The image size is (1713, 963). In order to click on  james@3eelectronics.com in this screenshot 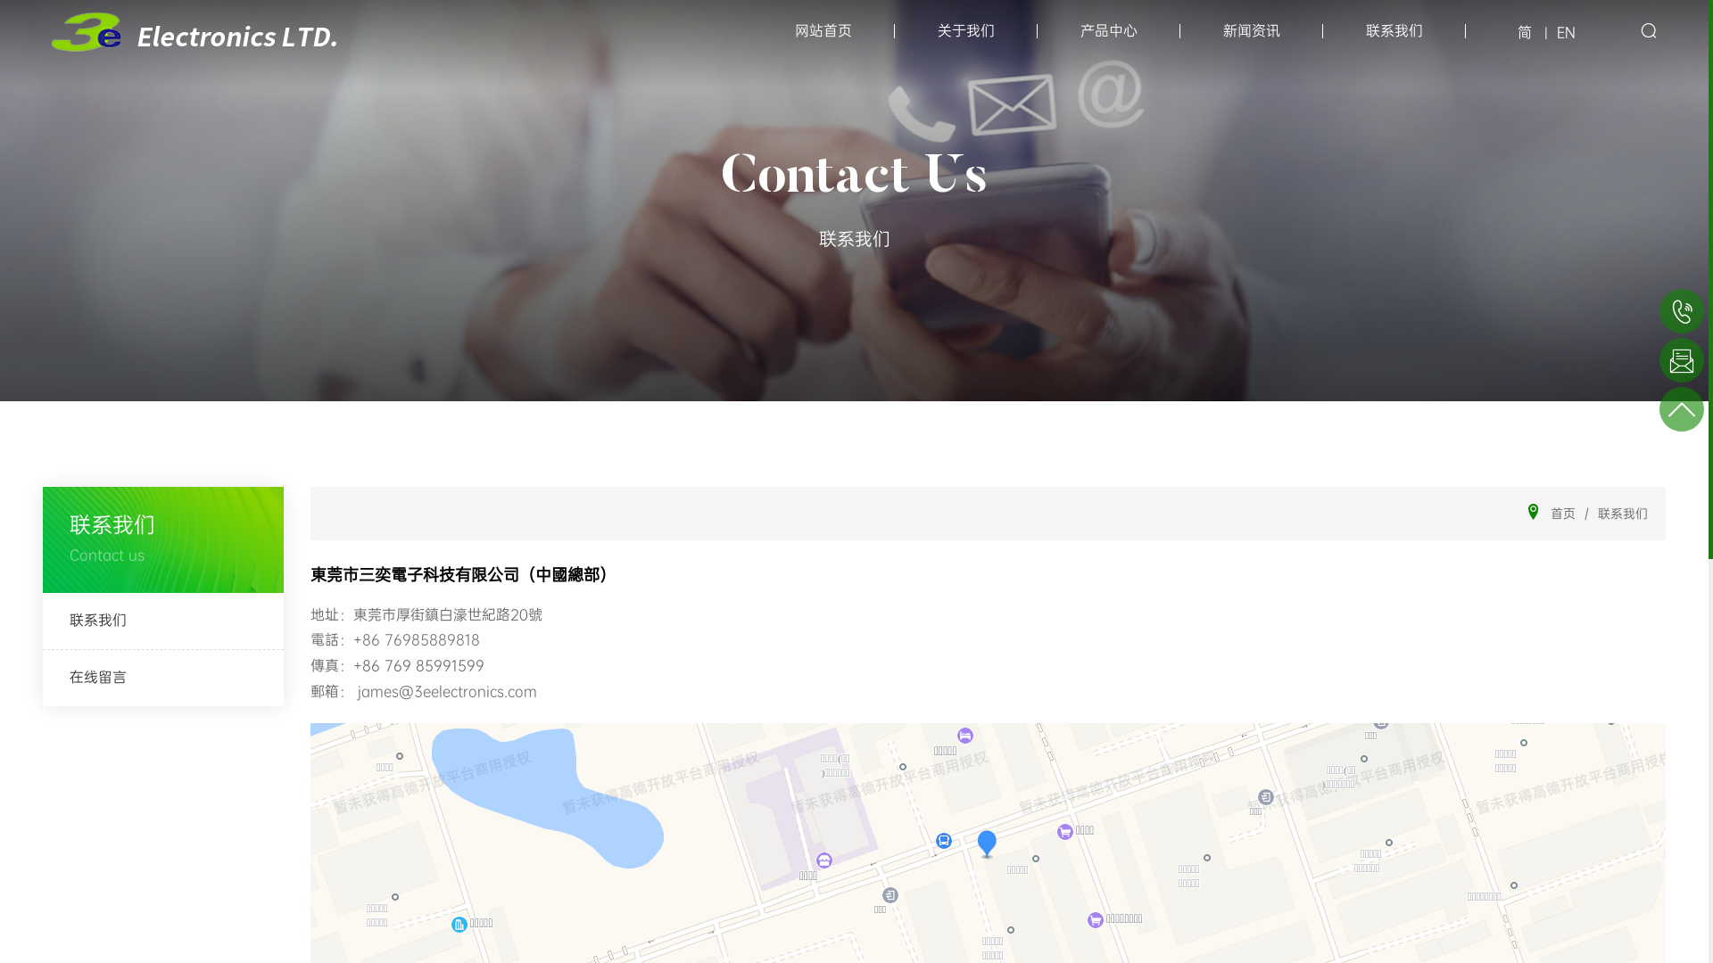, I will do `click(445, 692)`.